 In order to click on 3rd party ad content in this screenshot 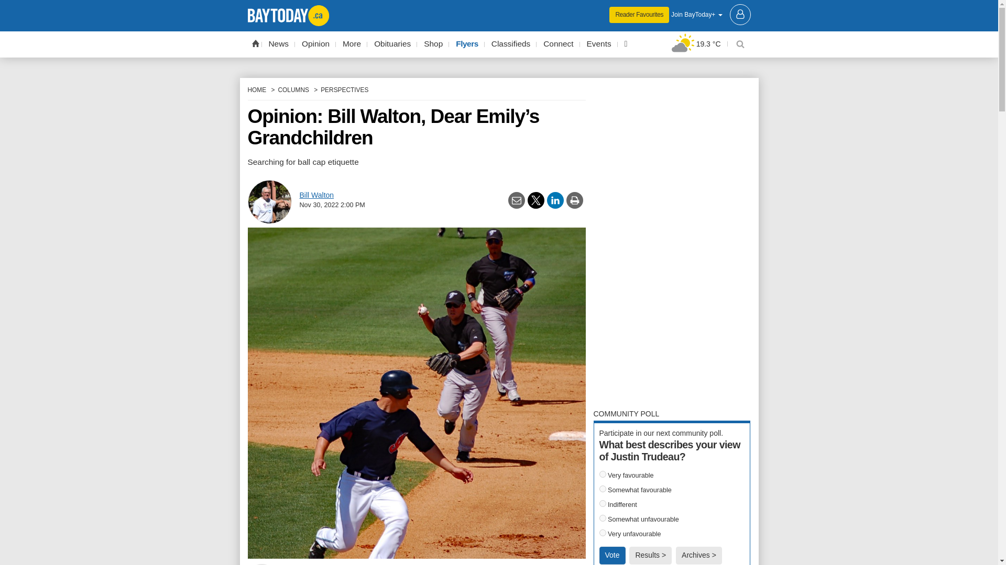, I will do `click(499, 7)`.